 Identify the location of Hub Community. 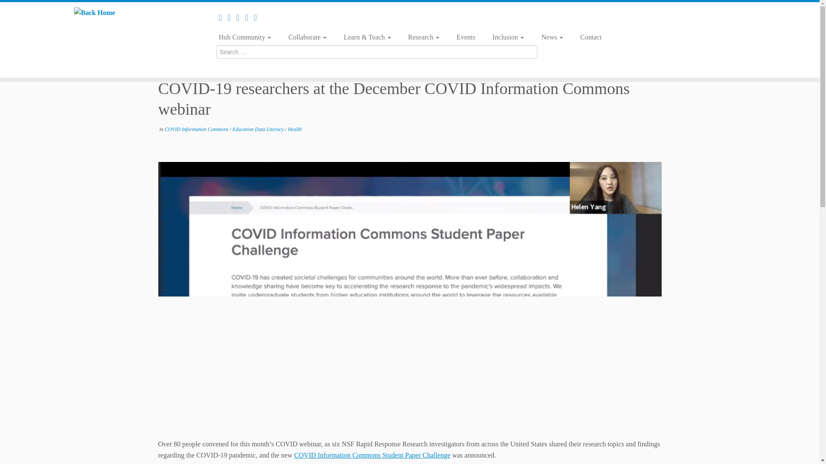
(248, 37).